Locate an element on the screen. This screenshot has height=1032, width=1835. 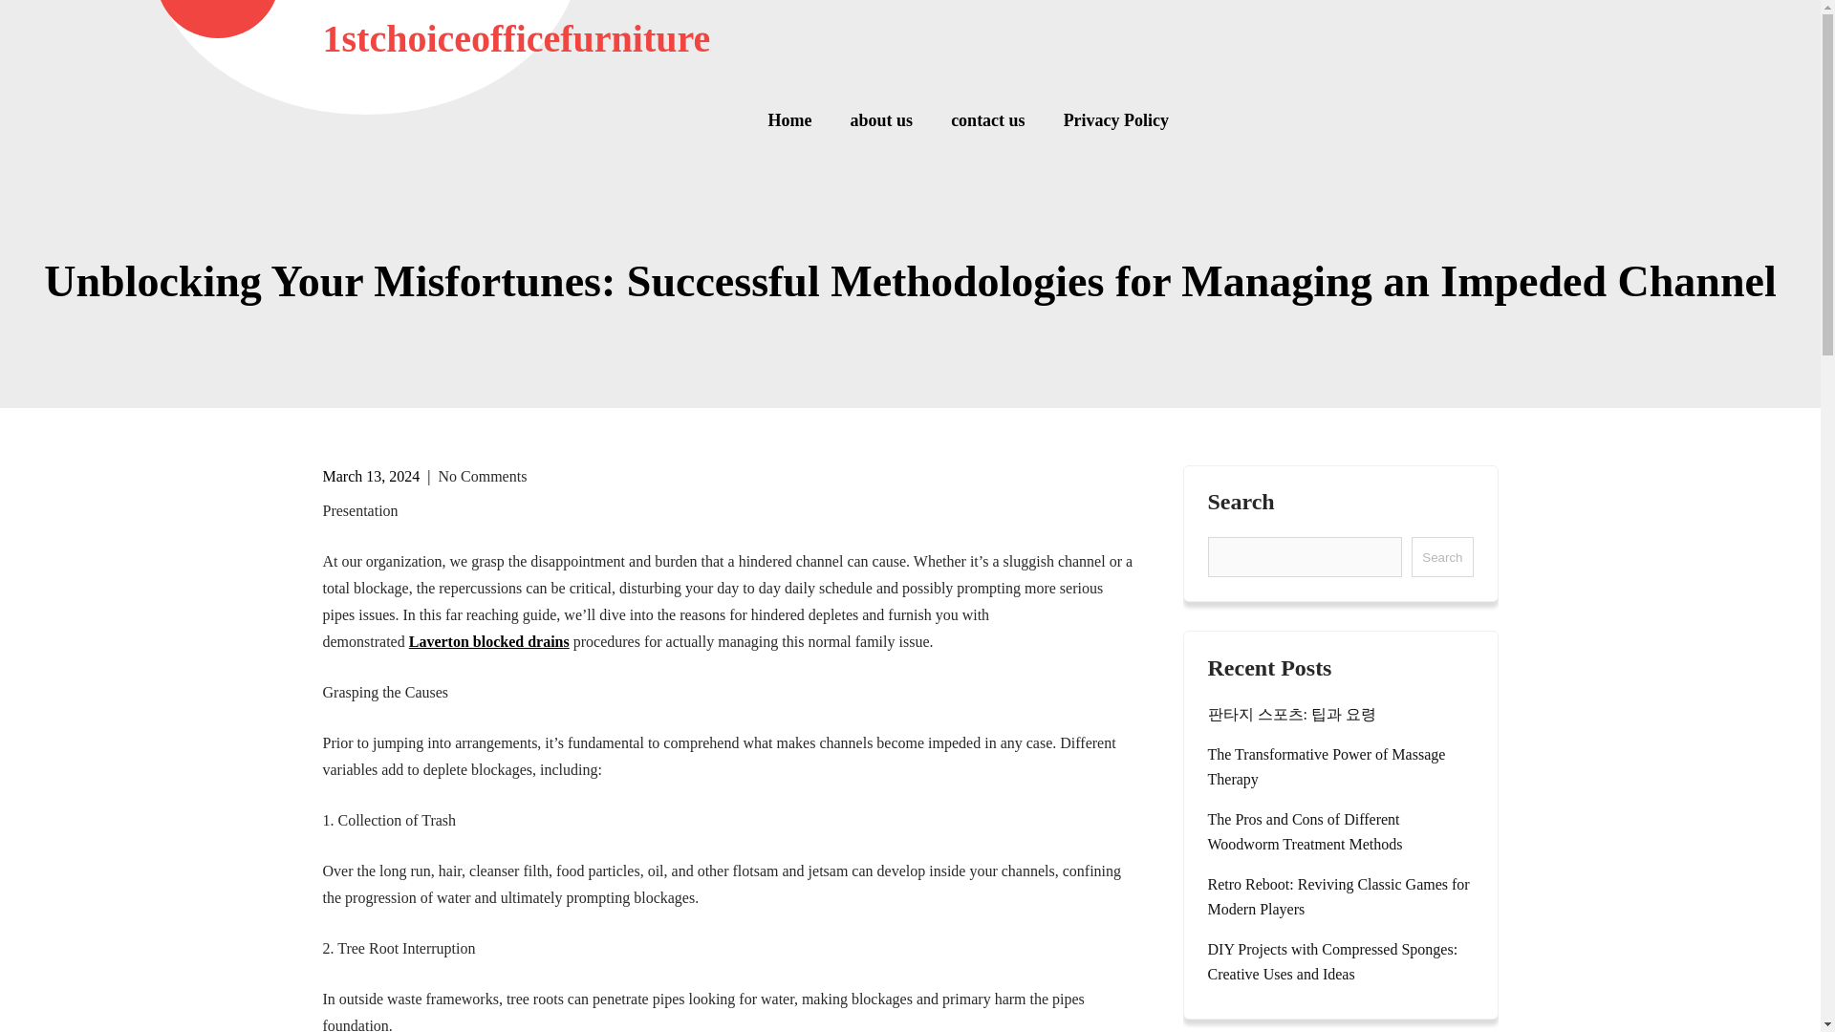
Privacy Policy is located at coordinates (1107, 120).